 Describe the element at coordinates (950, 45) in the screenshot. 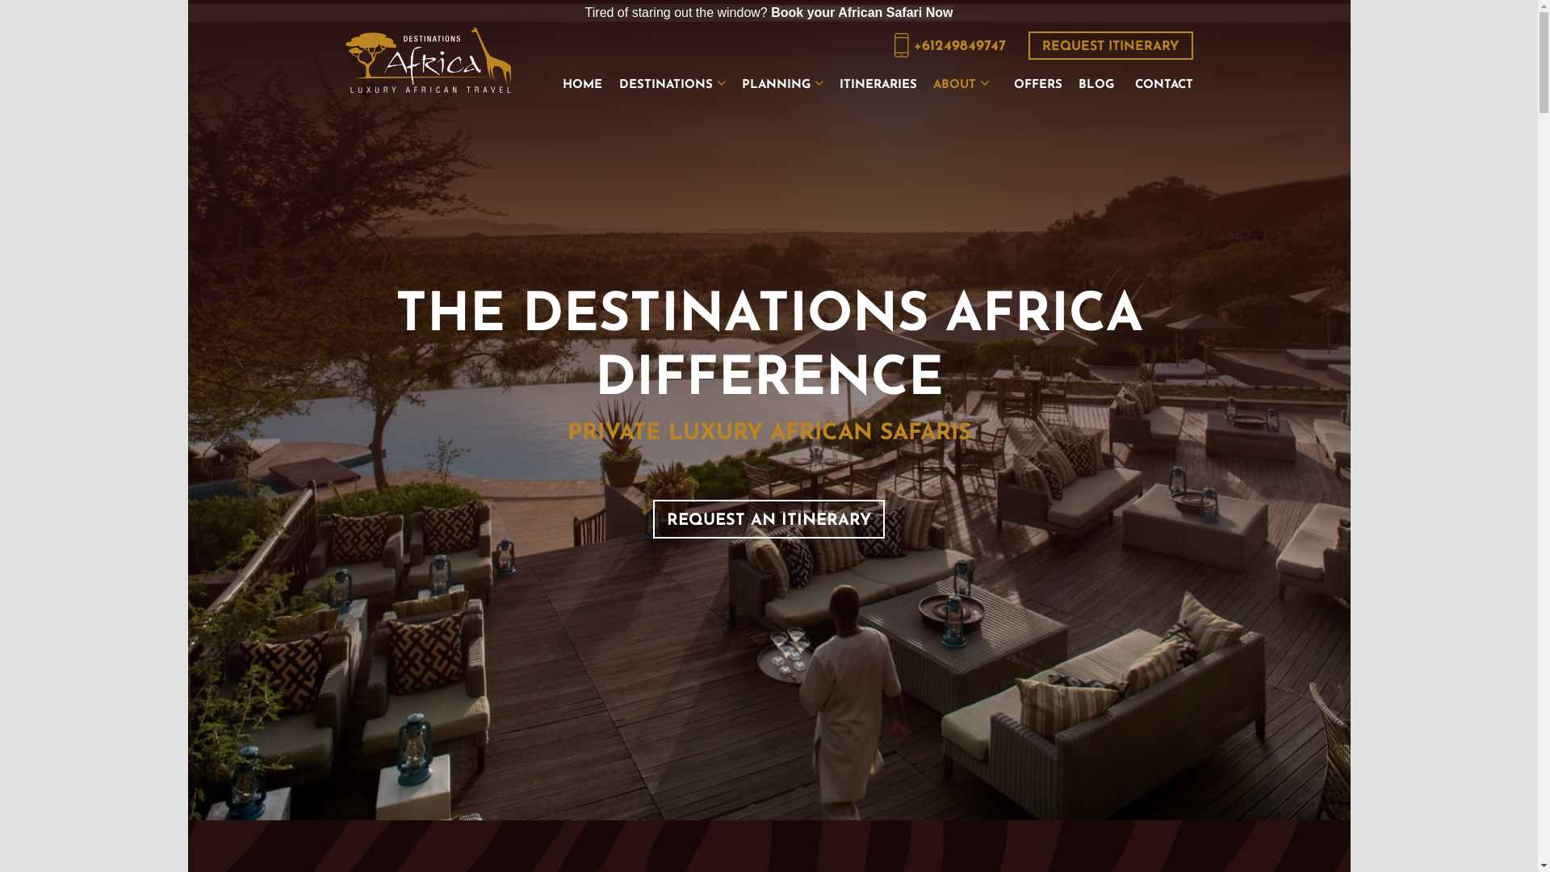

I see `+61249849747` at that location.